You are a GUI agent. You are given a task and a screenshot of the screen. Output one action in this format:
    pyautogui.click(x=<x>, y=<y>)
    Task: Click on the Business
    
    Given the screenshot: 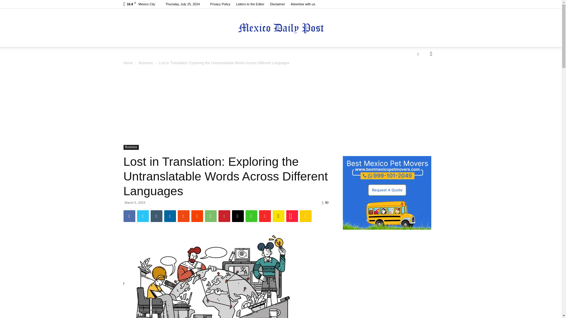 What is the action you would take?
    pyautogui.click(x=146, y=63)
    